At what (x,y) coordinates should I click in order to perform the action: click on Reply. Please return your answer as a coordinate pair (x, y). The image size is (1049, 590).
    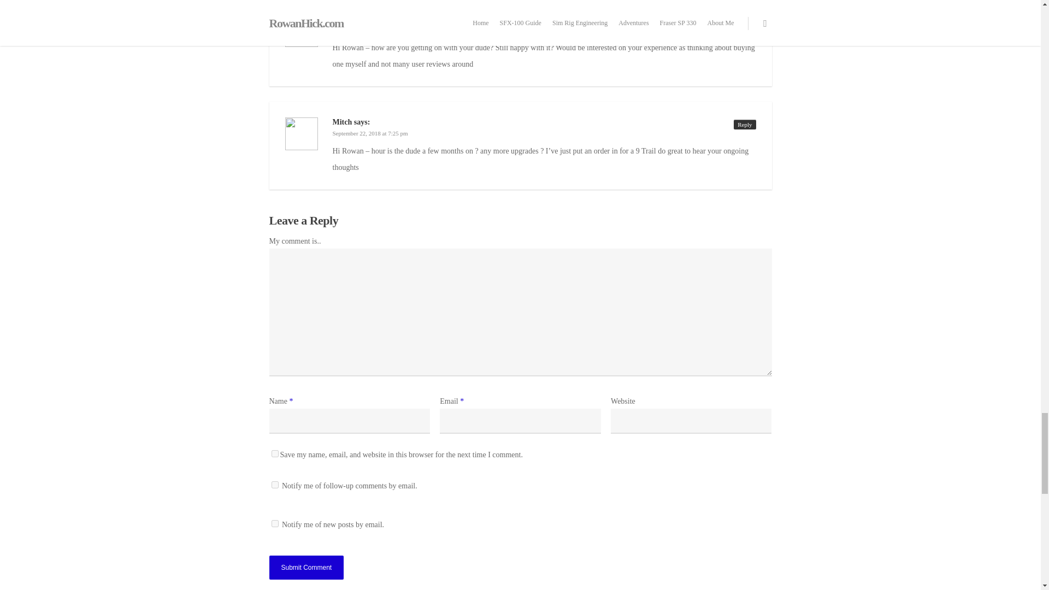
    Looking at the image, I should click on (744, 21).